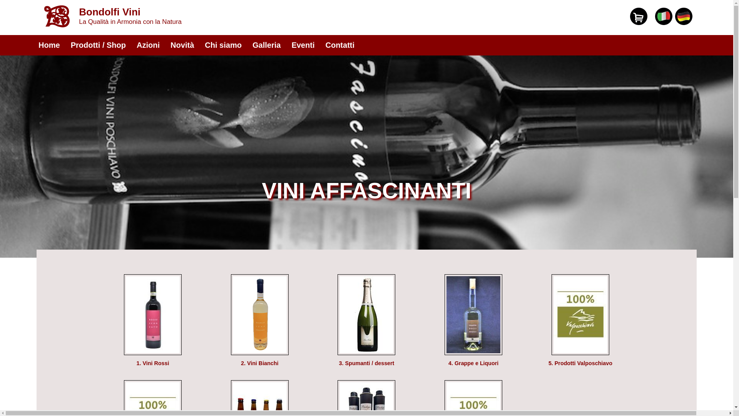 Image resolution: width=739 pixels, height=416 pixels. I want to click on 2. Vini Bianchi, so click(259, 363).